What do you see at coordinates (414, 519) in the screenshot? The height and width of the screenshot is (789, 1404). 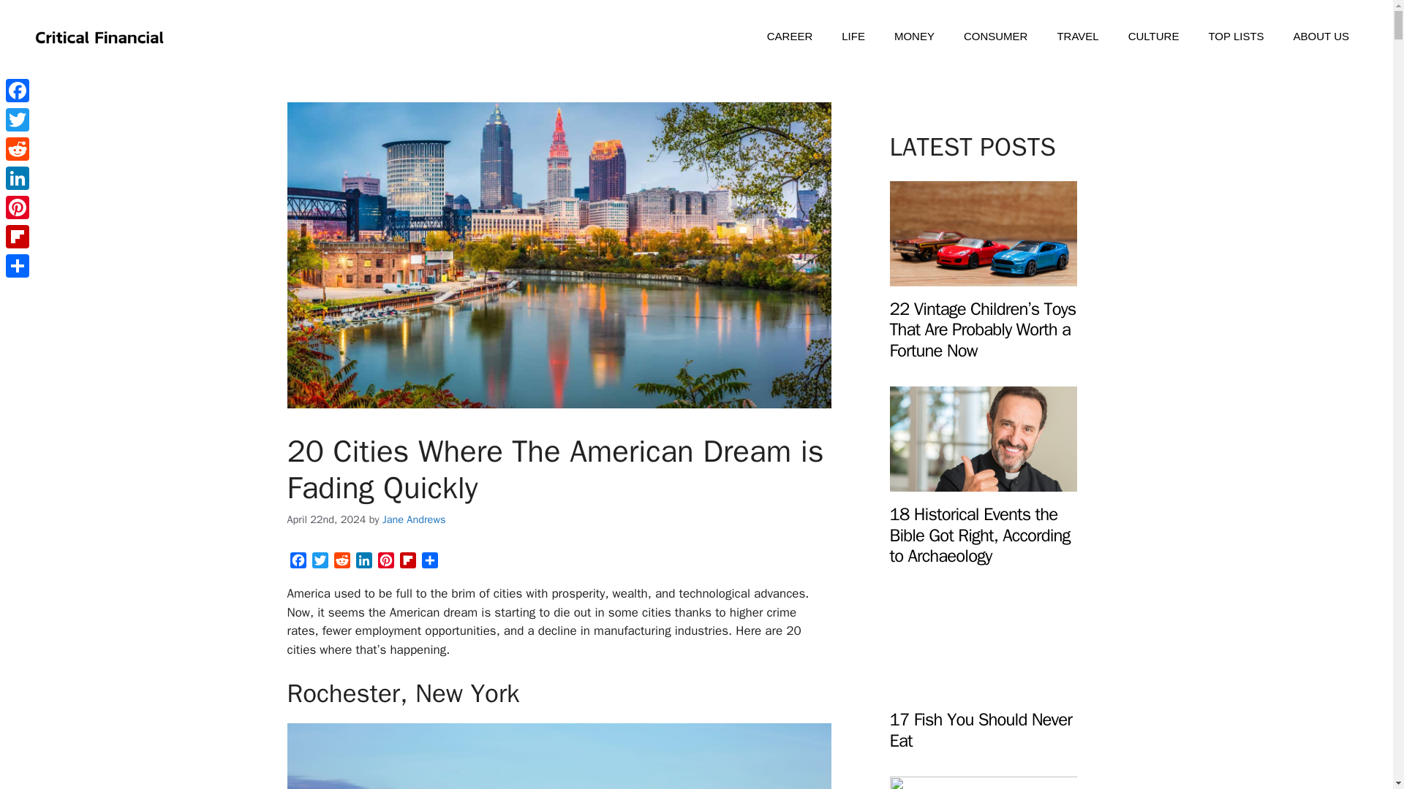 I see `Jane Andrews` at bounding box center [414, 519].